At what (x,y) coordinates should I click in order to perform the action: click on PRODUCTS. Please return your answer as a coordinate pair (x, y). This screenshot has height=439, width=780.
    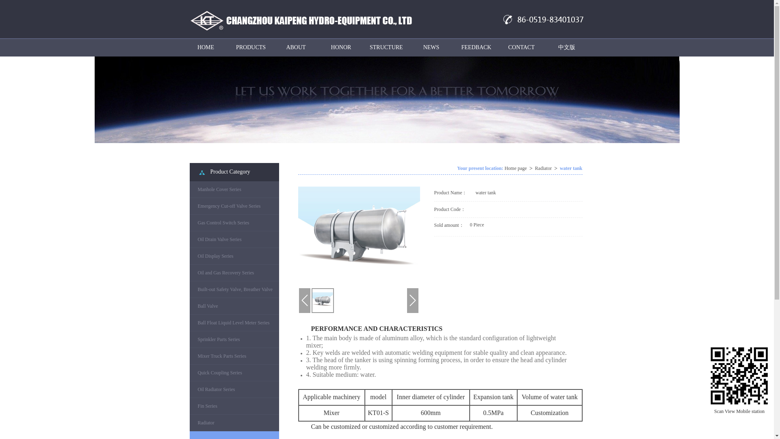
    Looking at the image, I should click on (251, 48).